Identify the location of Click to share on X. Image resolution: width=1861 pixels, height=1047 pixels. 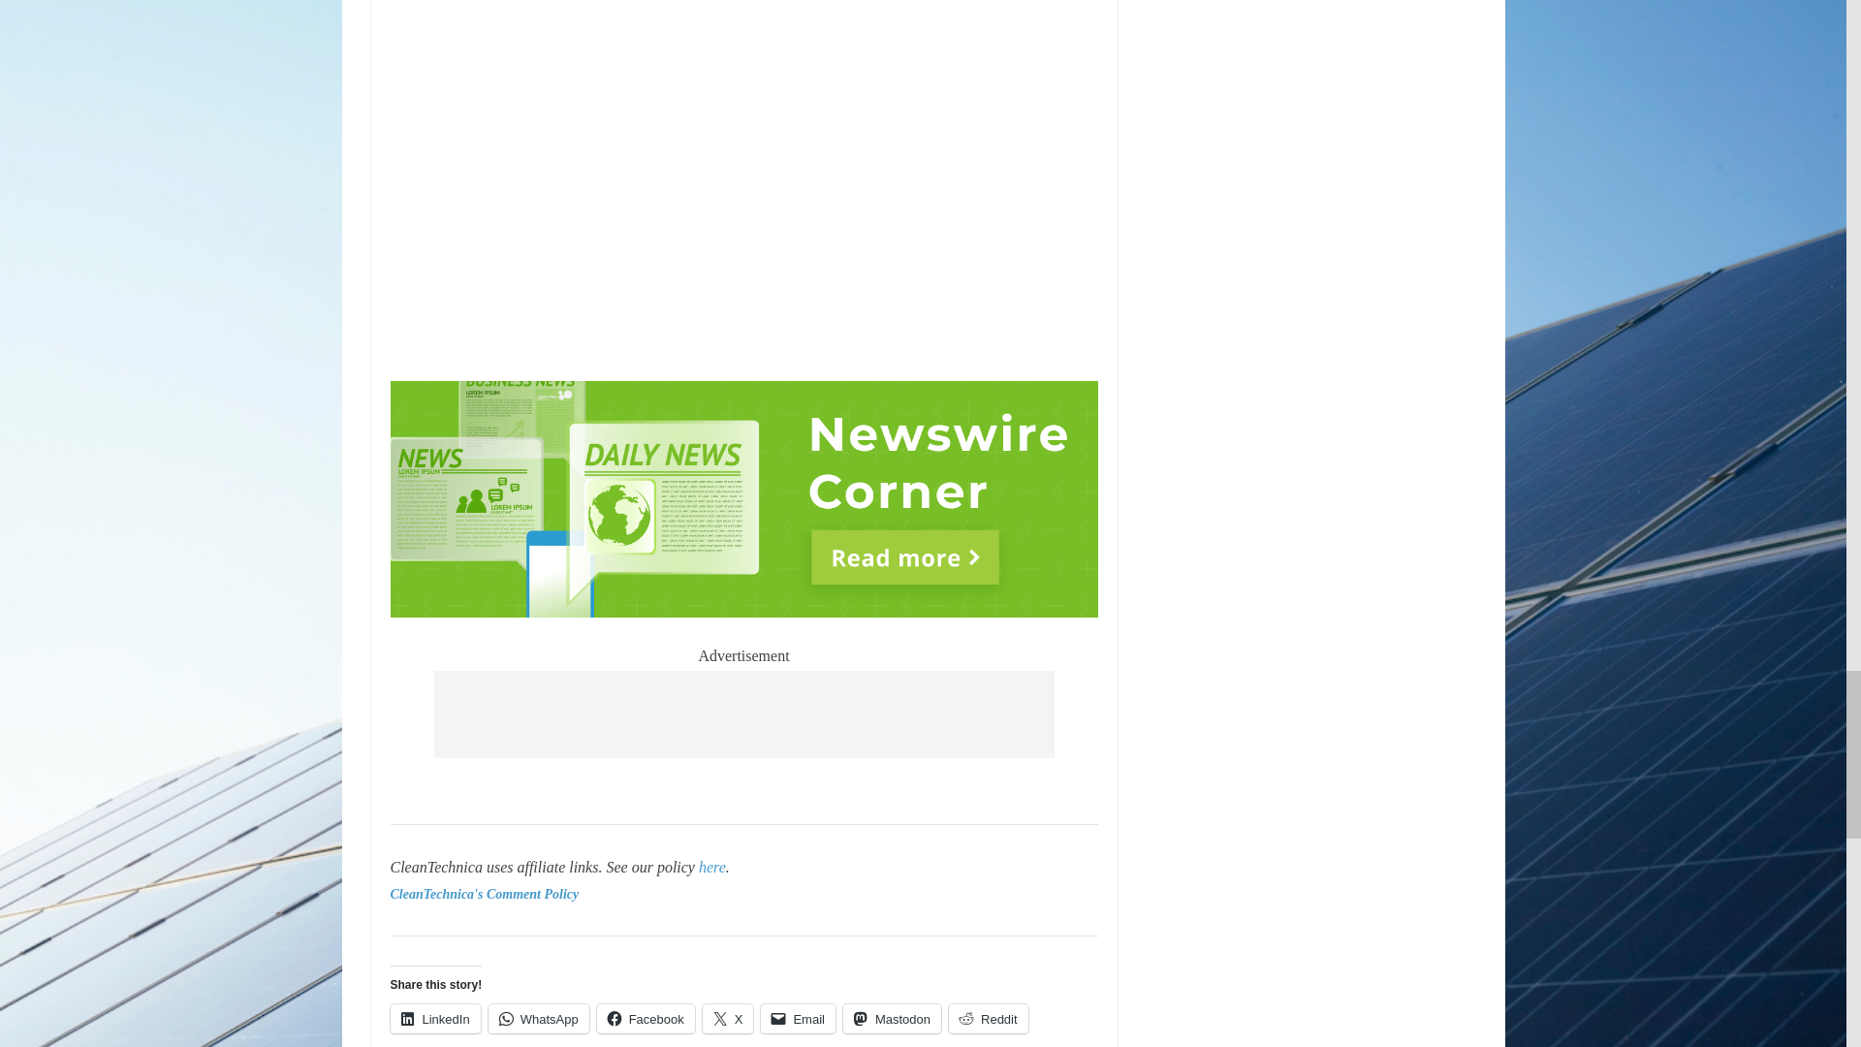
(728, 1018).